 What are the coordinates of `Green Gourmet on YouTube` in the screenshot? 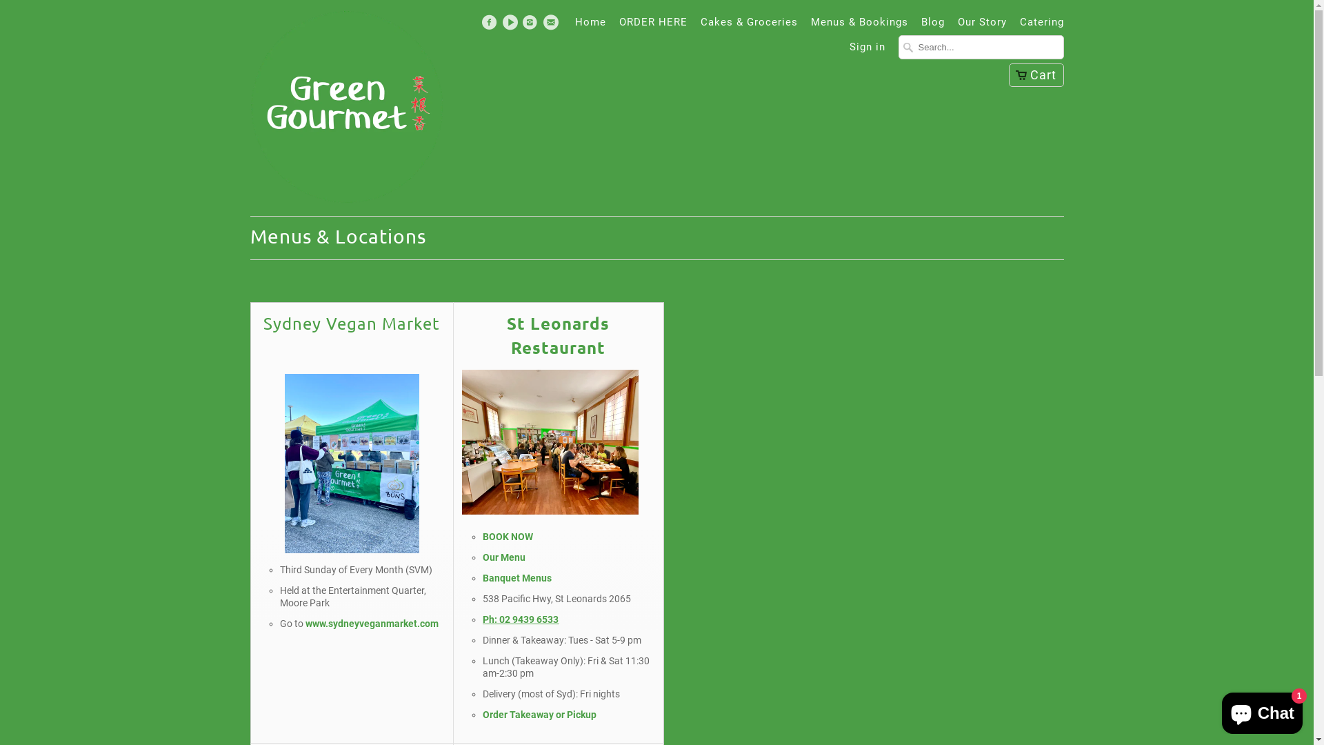 It's located at (512, 26).